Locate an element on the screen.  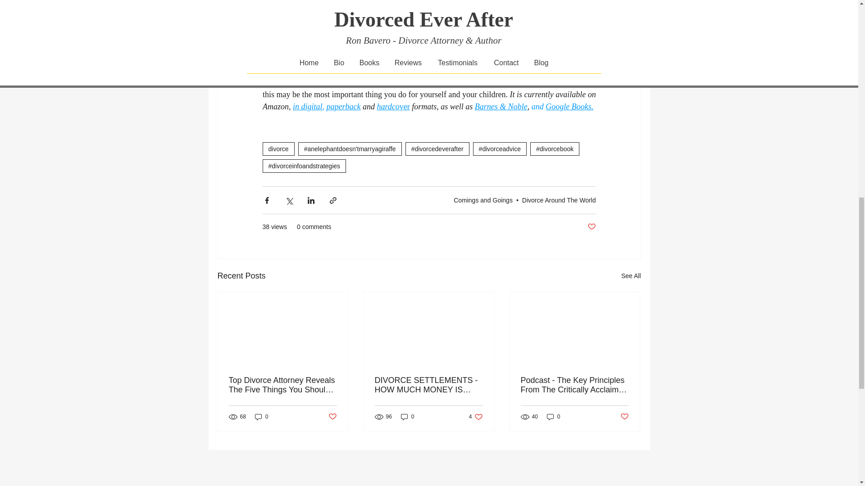
Post not marked as liked is located at coordinates (332, 417).